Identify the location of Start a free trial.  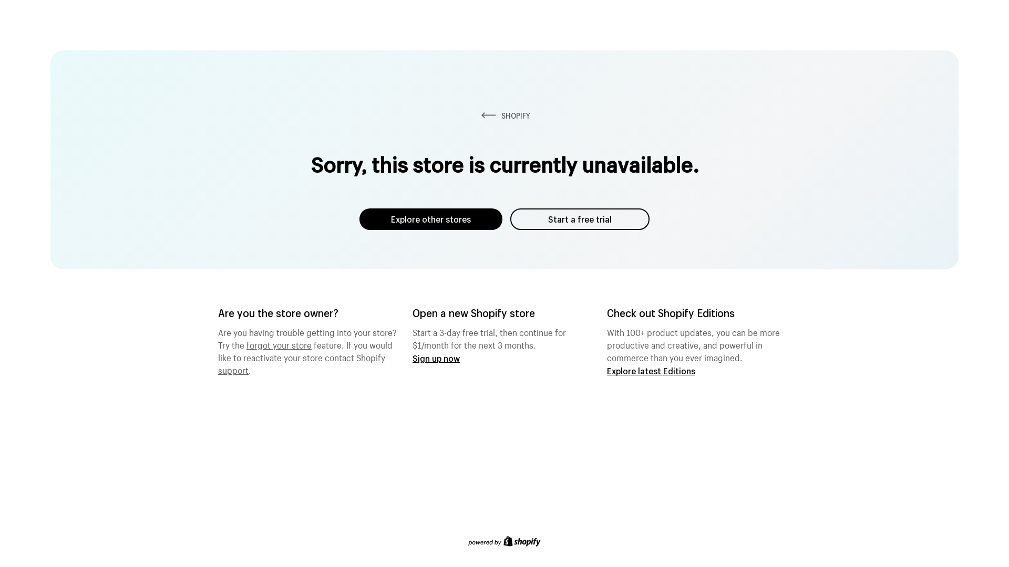
(580, 219).